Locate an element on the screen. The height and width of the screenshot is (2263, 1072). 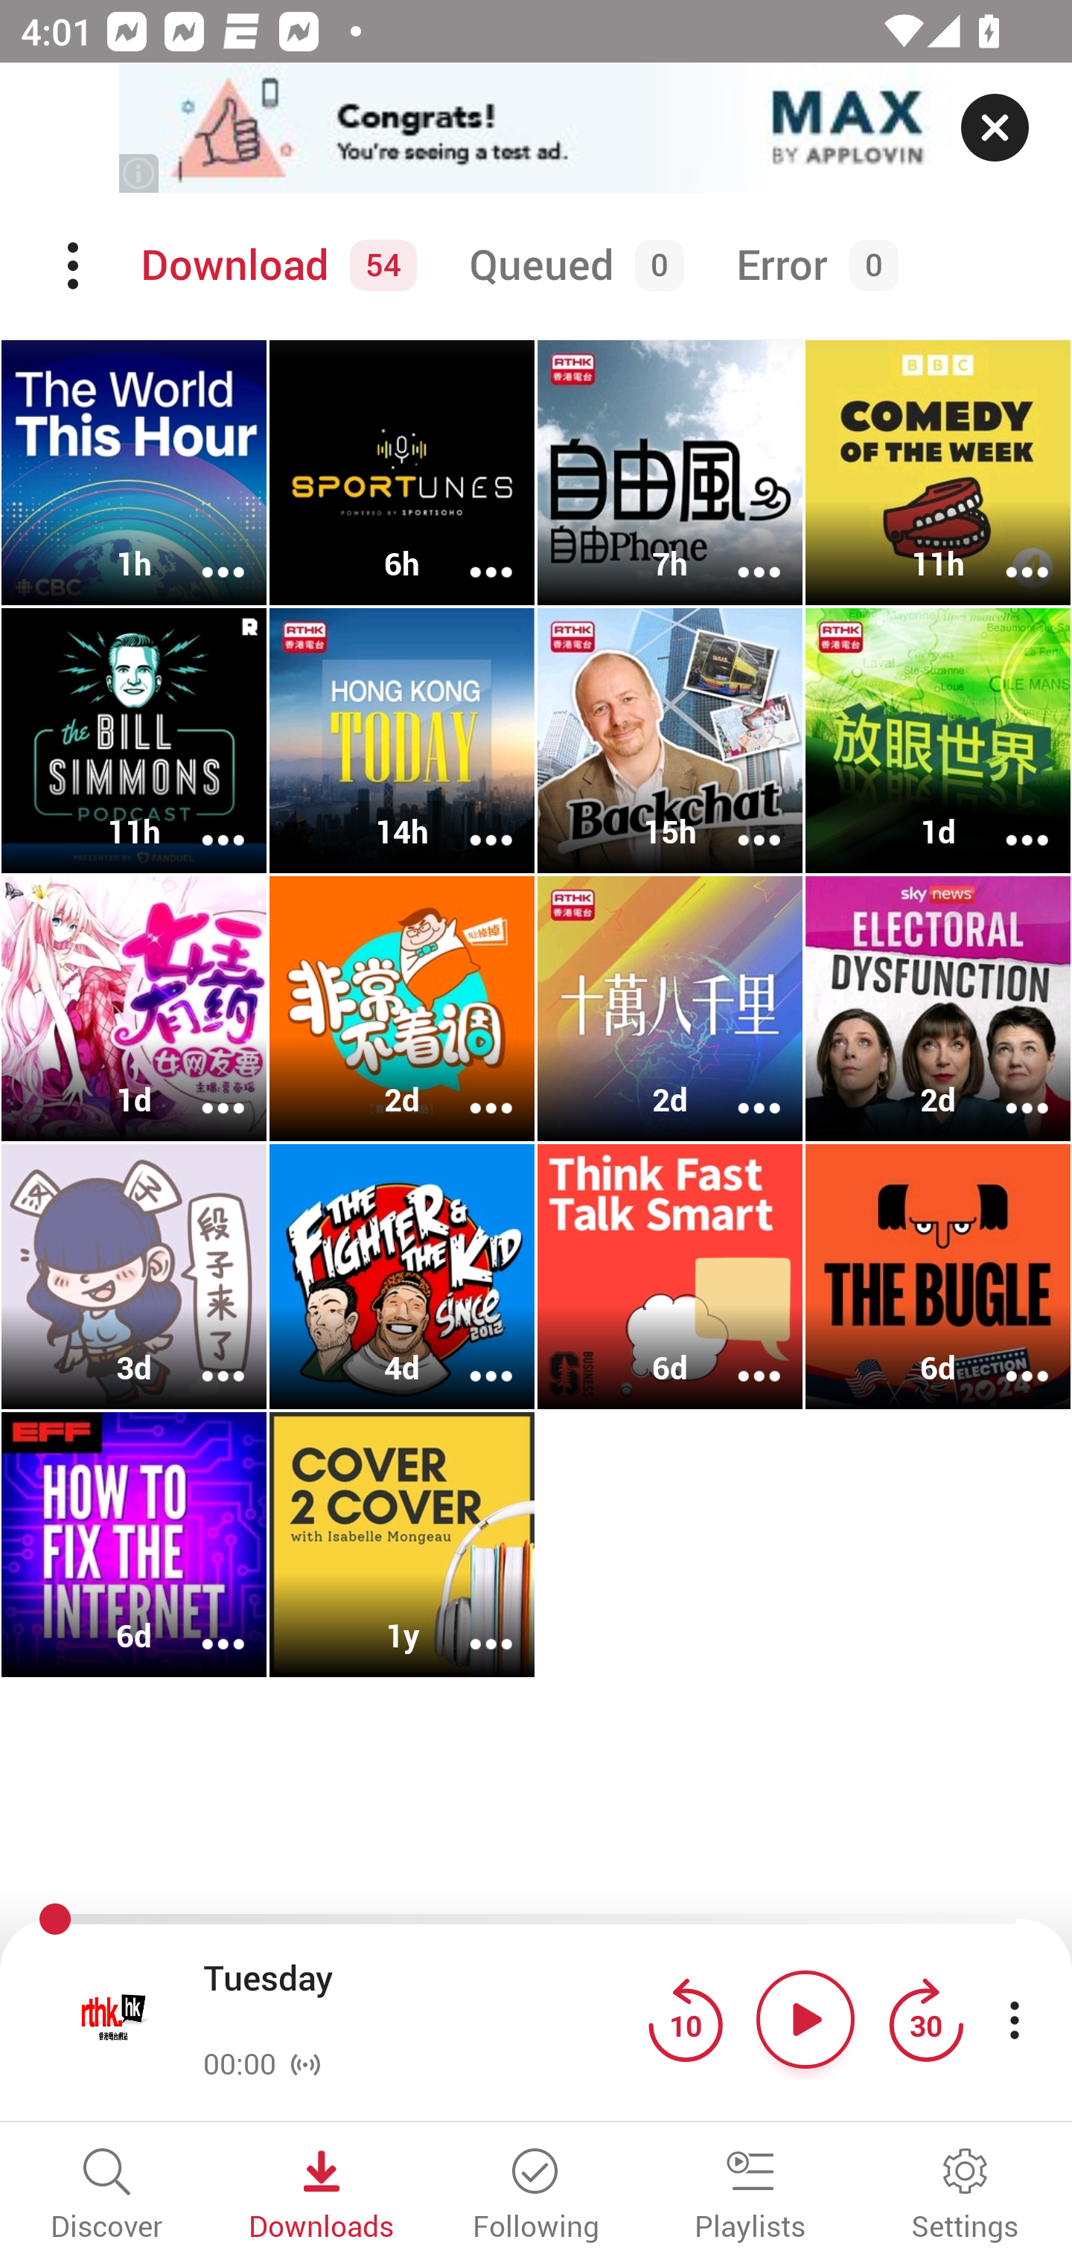
女王有药丨爆笑脱口秀 1d More options More options is located at coordinates (134, 1009).